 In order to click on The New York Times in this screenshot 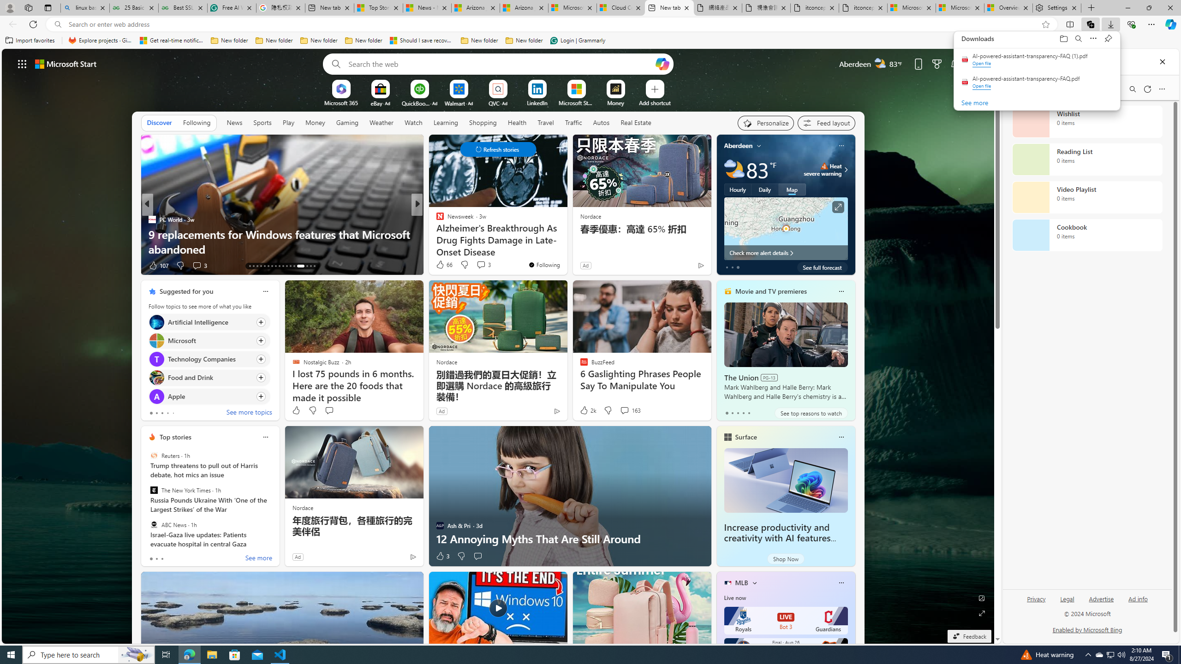, I will do `click(154, 490)`.